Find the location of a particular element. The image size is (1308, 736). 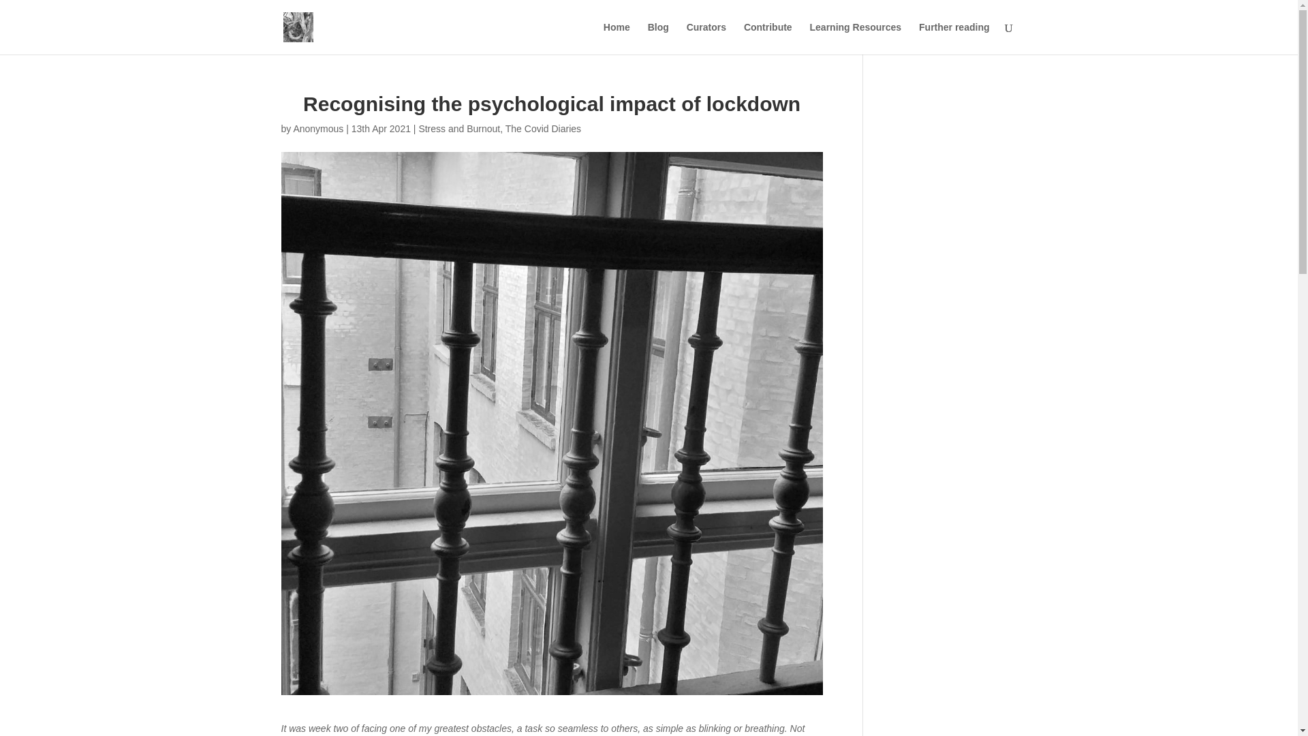

Curators is located at coordinates (706, 38).